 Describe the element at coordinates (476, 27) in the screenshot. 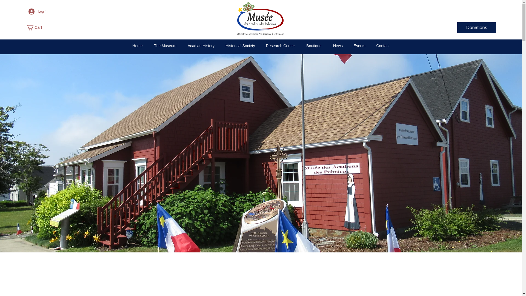

I see `Donations` at that location.